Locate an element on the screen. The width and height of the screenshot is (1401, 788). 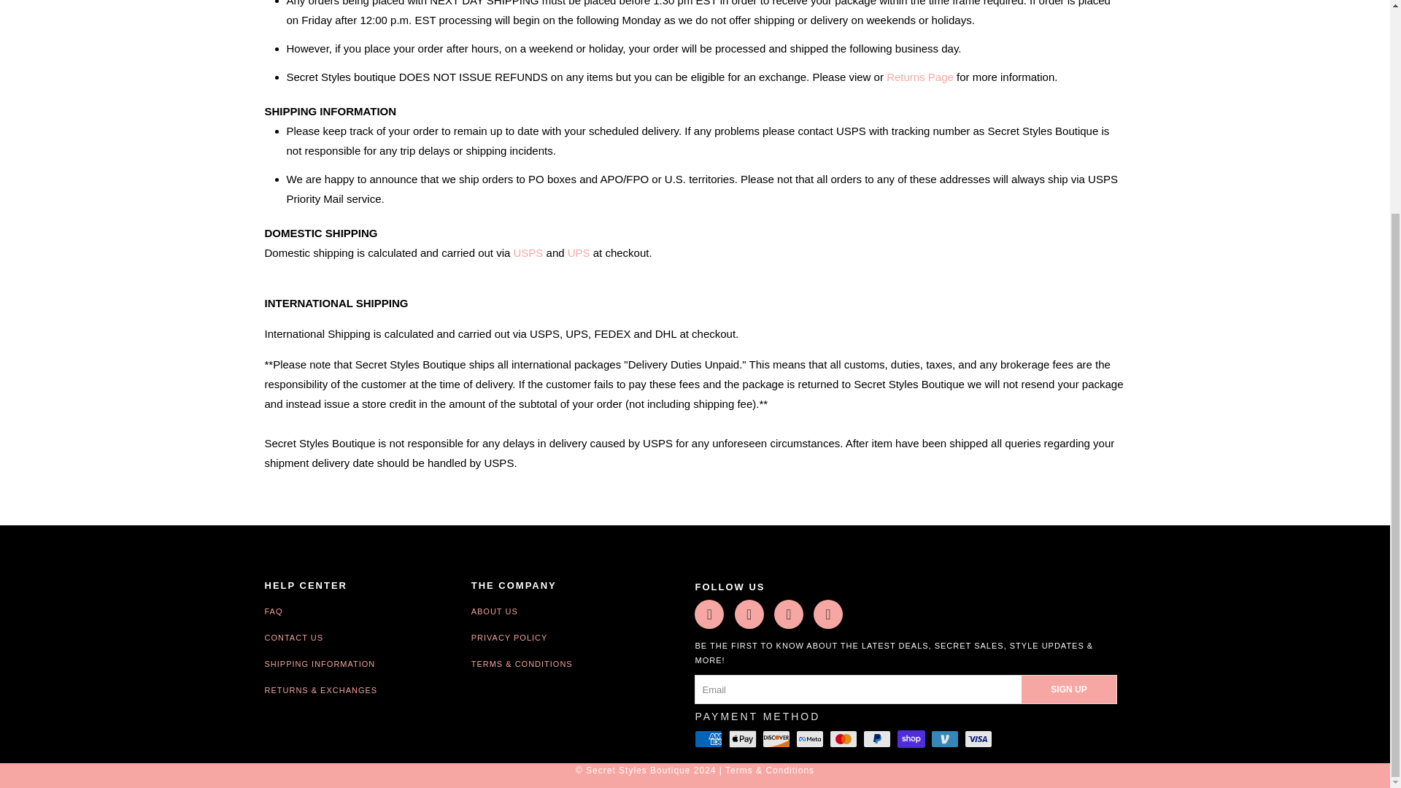
Secret Styles Boutique on Pinterest is located at coordinates (788, 614).